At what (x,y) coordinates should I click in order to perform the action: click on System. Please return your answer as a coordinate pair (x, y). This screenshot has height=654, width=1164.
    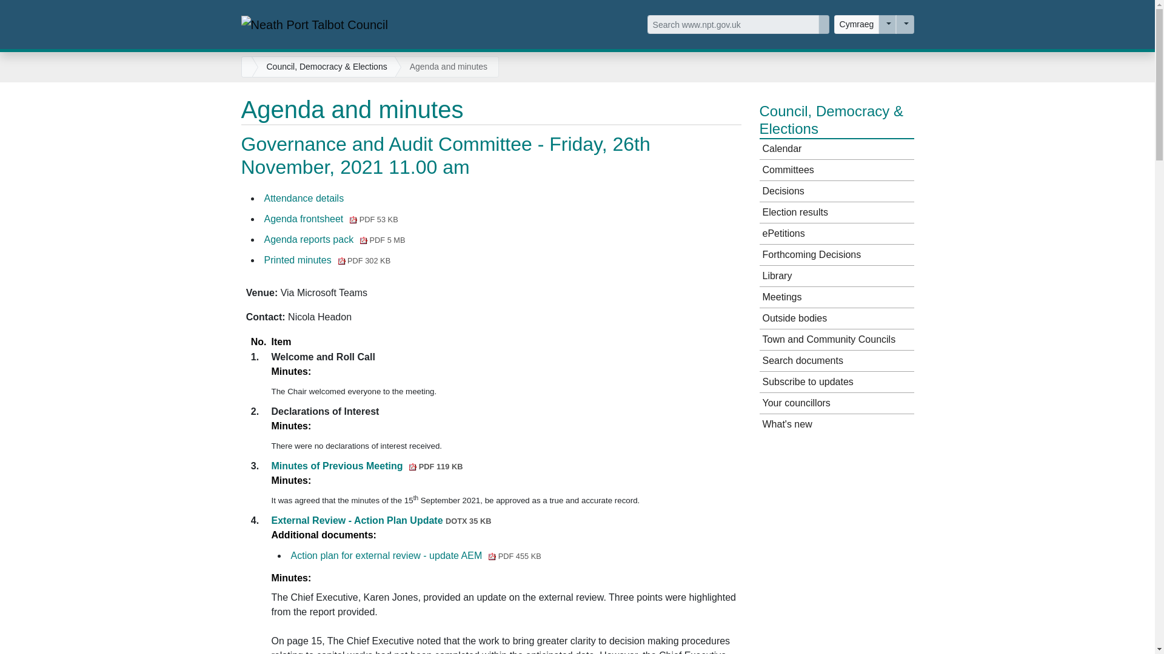
    Looking at the image, I should click on (905, 24).